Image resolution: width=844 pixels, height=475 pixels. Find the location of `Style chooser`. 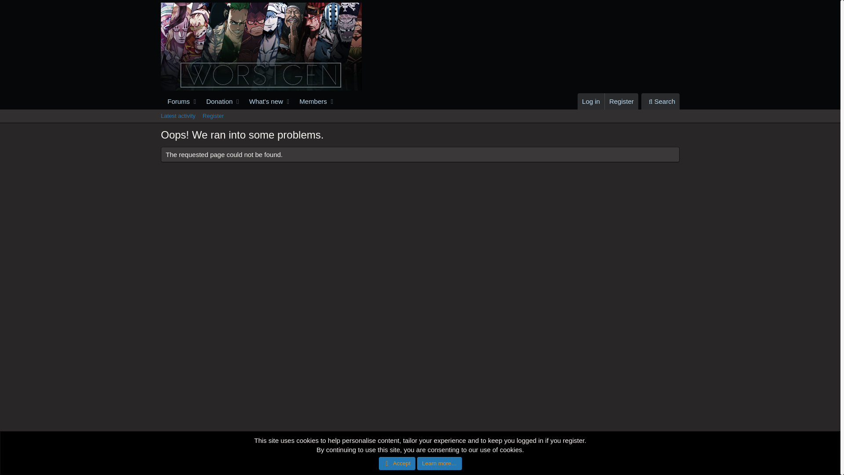

Style chooser is located at coordinates (544, 466).